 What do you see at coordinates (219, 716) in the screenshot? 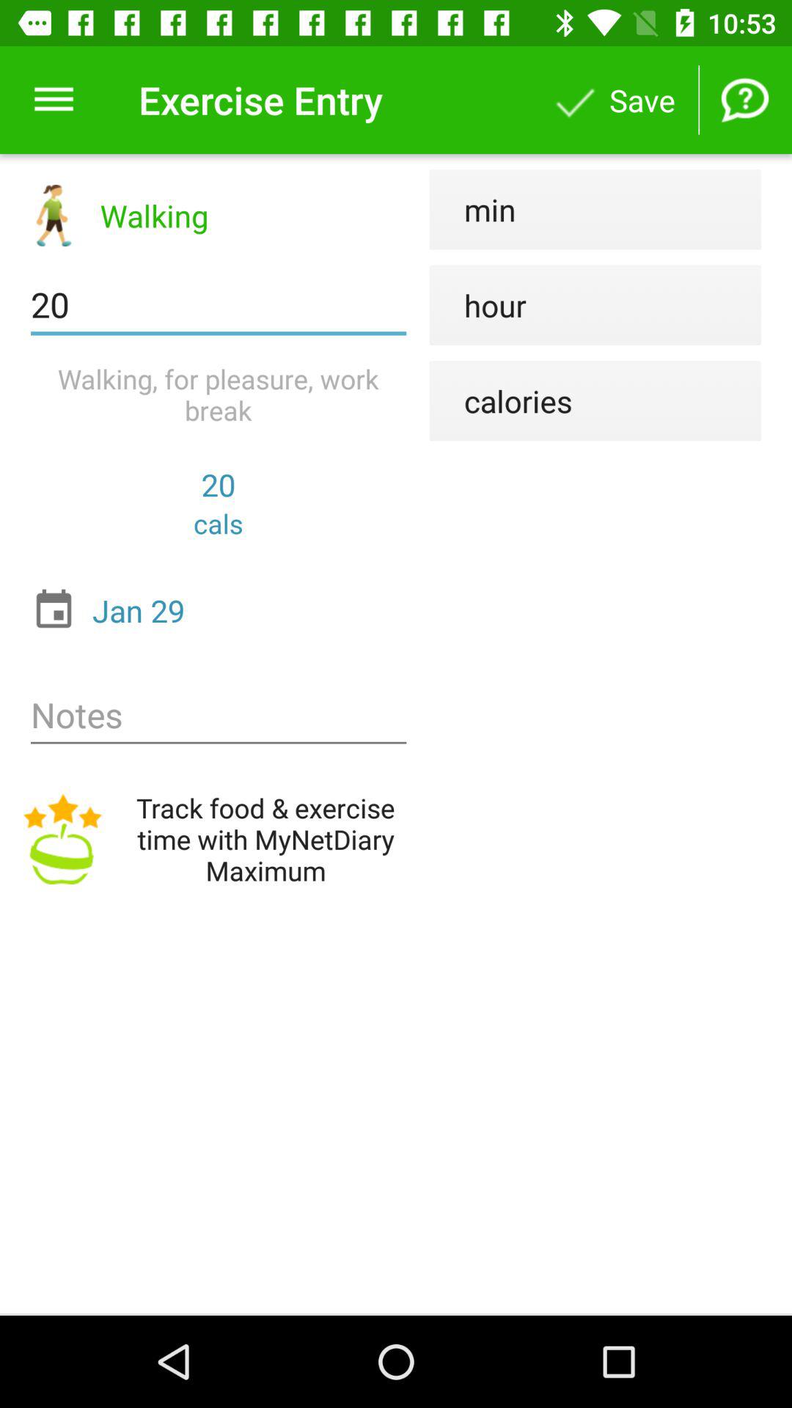
I see `notes` at bounding box center [219, 716].